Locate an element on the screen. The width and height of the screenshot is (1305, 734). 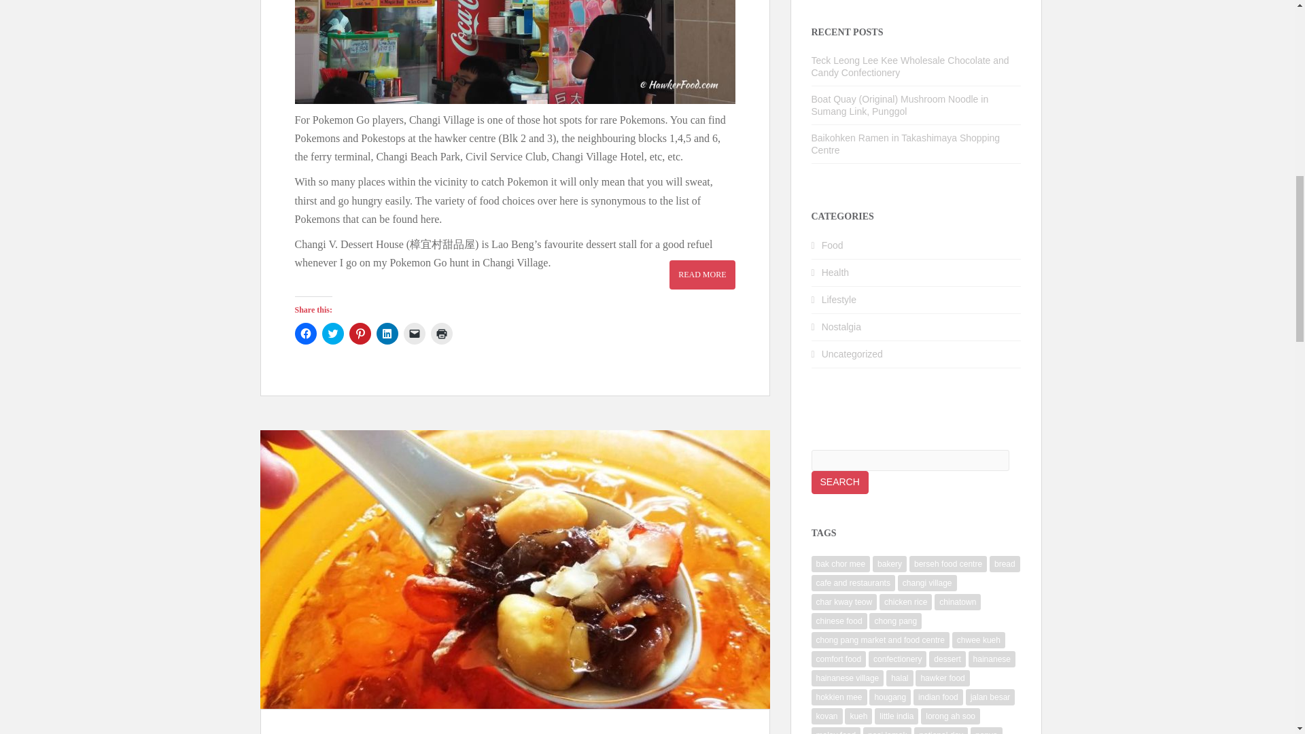
Click to share on Pinterest is located at coordinates (360, 333).